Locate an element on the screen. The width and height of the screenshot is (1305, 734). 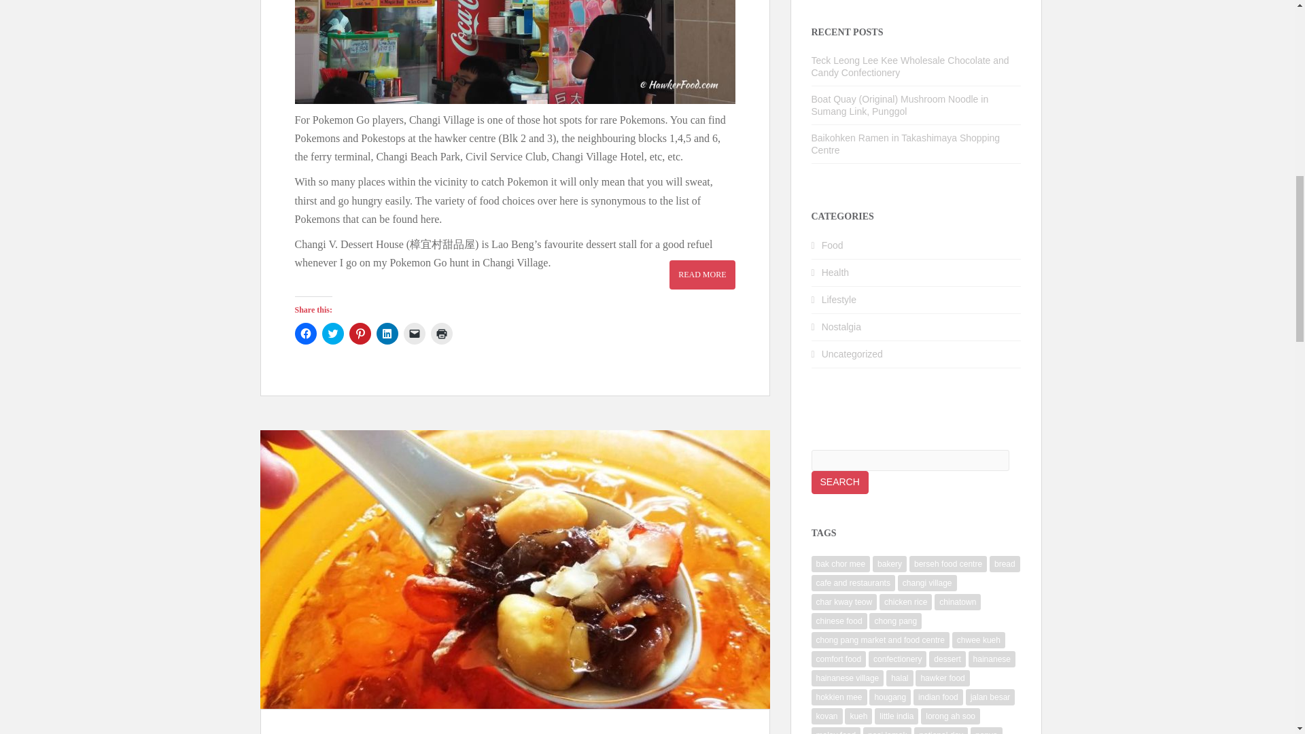
Click to share on Pinterest is located at coordinates (360, 333).